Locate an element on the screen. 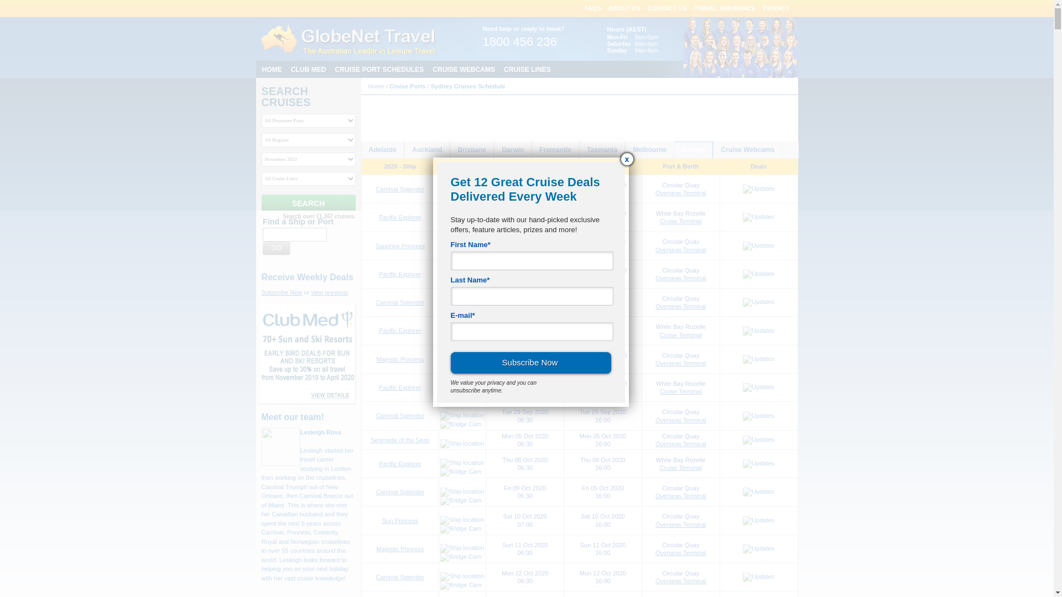 The image size is (1062, 597). Overseas Terminal is located at coordinates (681, 193).